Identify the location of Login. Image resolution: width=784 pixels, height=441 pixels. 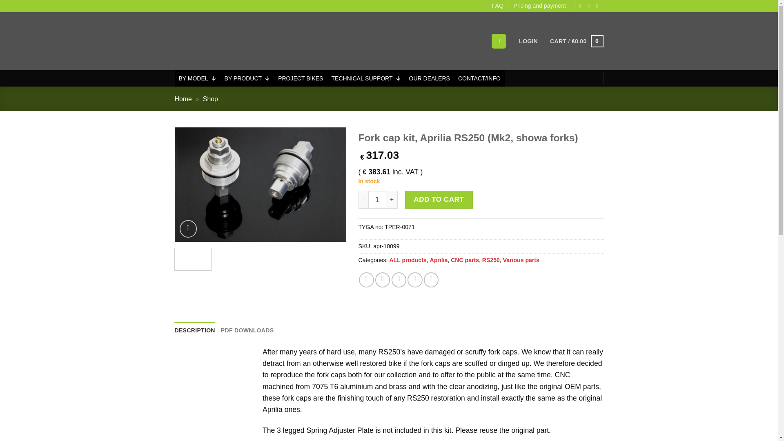
(528, 41).